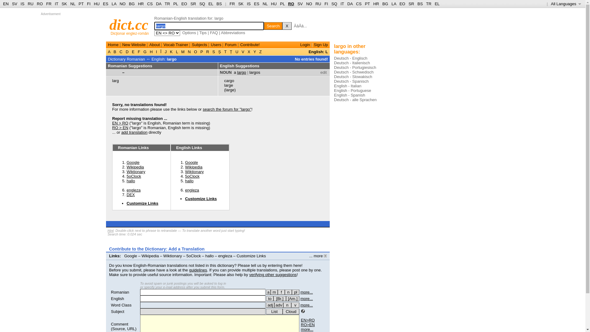  What do you see at coordinates (219, 4) in the screenshot?
I see `BS` at bounding box center [219, 4].